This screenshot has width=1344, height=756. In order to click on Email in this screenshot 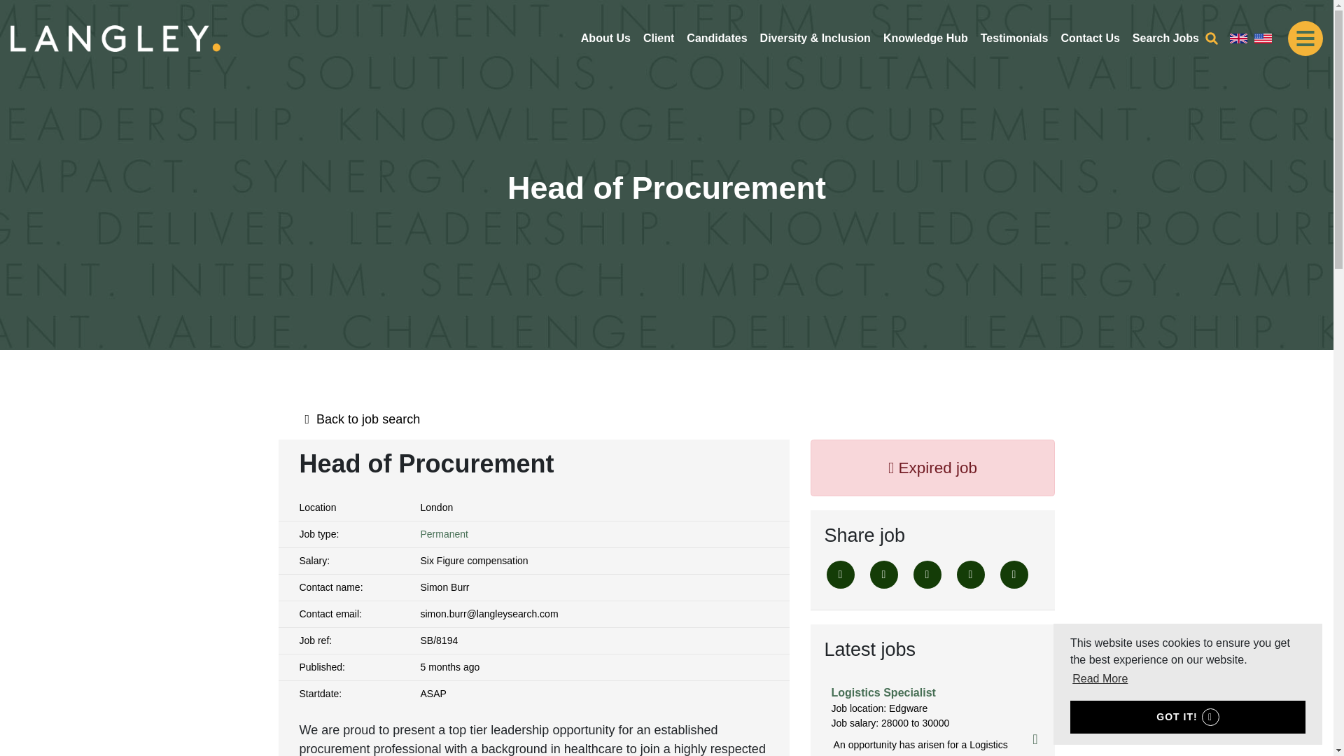, I will do `click(969, 575)`.